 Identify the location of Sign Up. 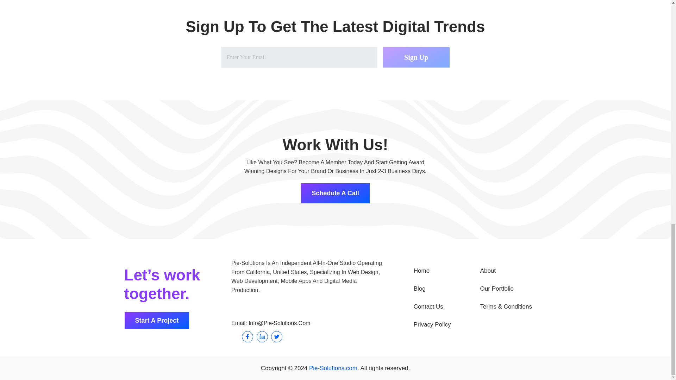
(416, 57).